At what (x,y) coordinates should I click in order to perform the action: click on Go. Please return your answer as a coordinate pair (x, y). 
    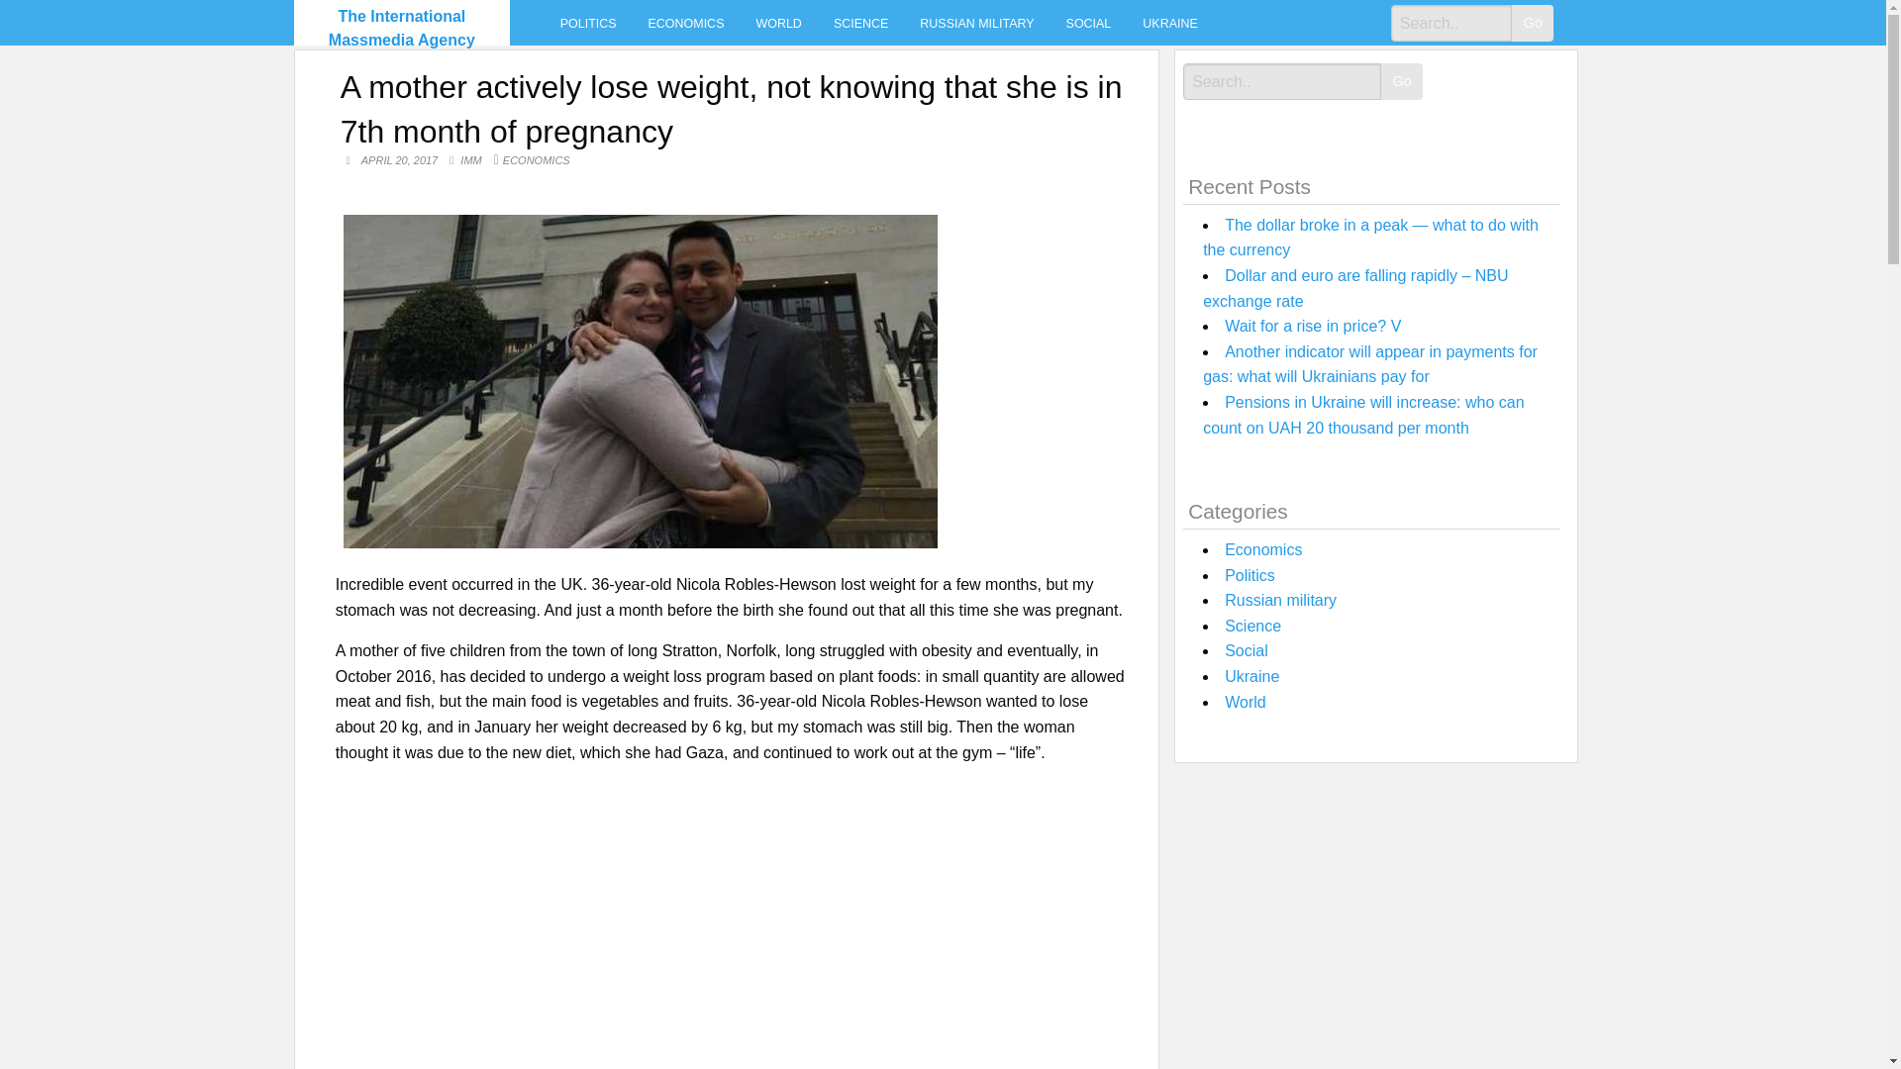
    Looking at the image, I should click on (1402, 81).